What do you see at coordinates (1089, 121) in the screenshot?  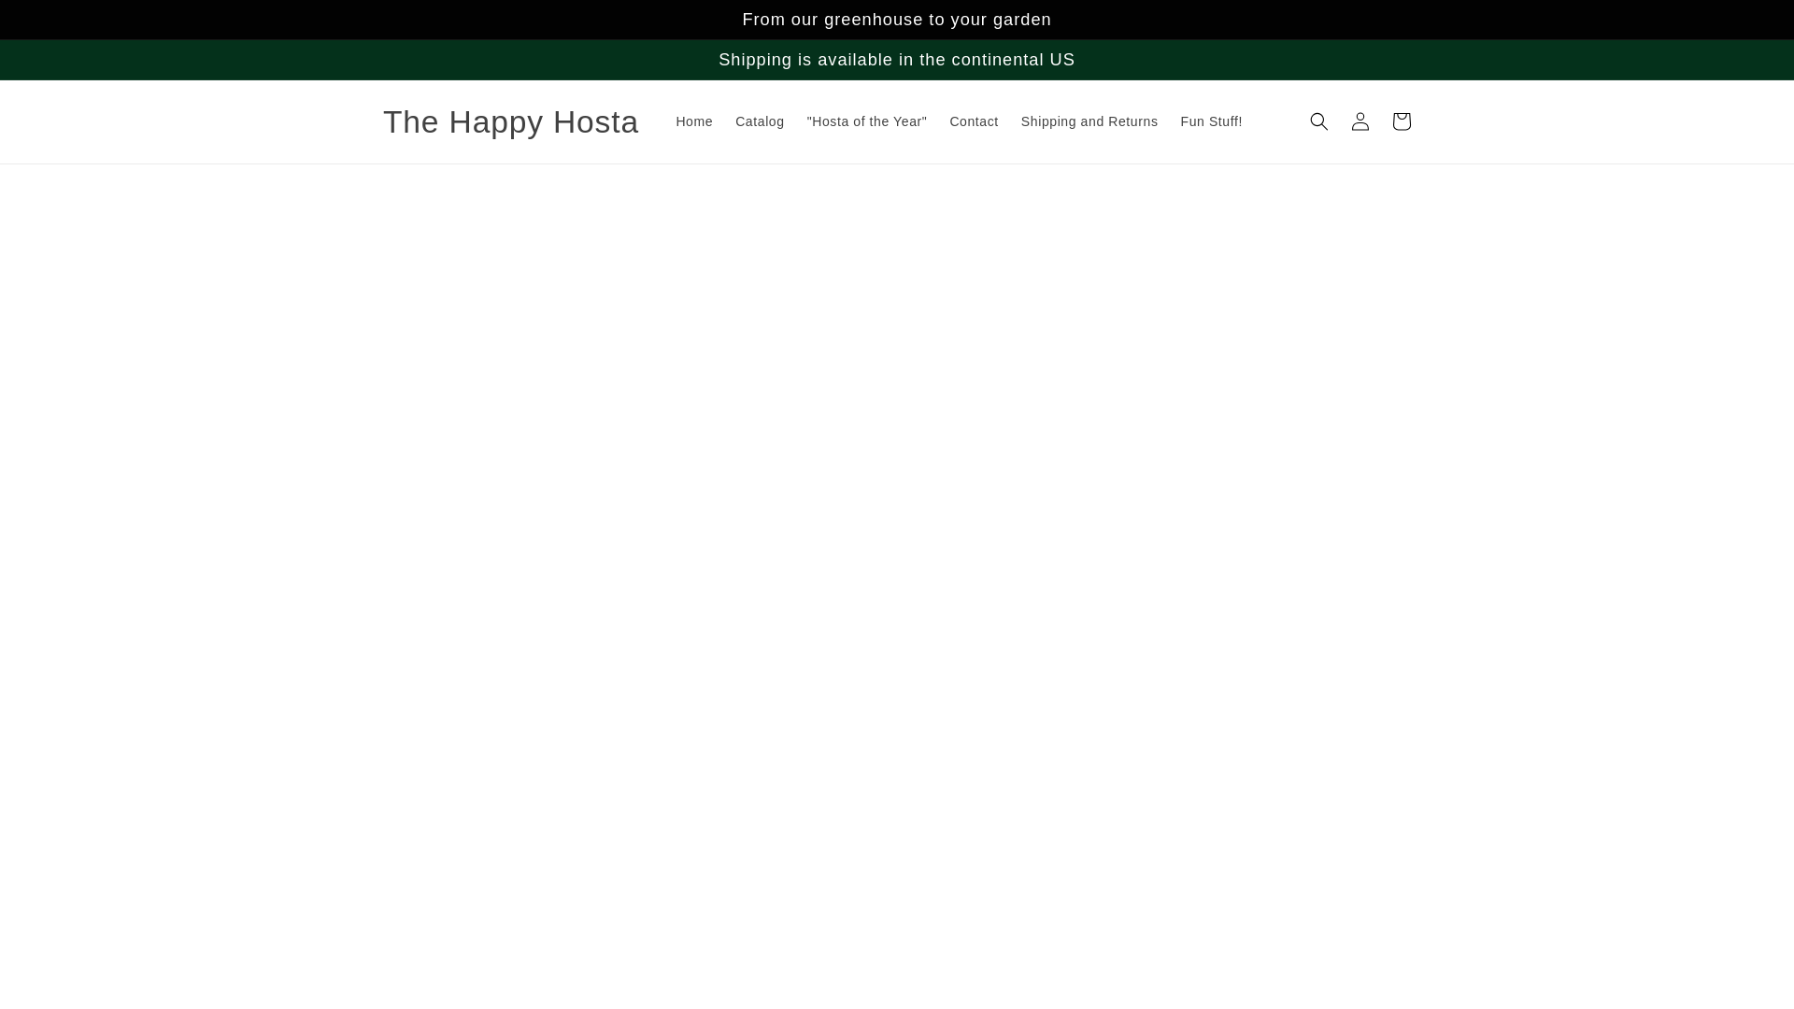 I see `Shipping and Returns` at bounding box center [1089, 121].